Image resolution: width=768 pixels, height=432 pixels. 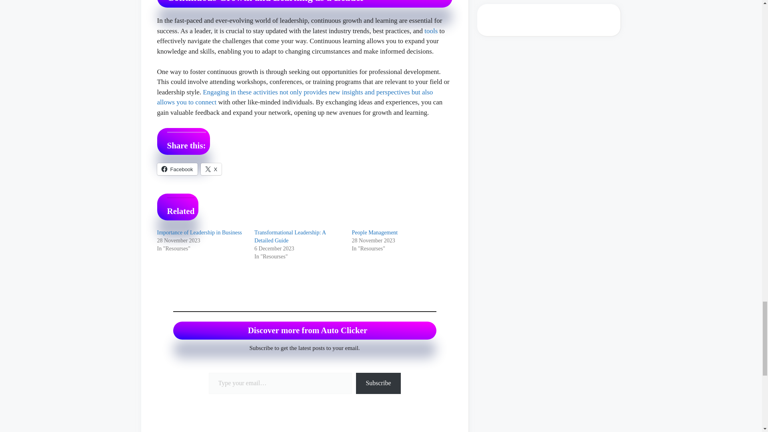 I want to click on tools, so click(x=431, y=31).